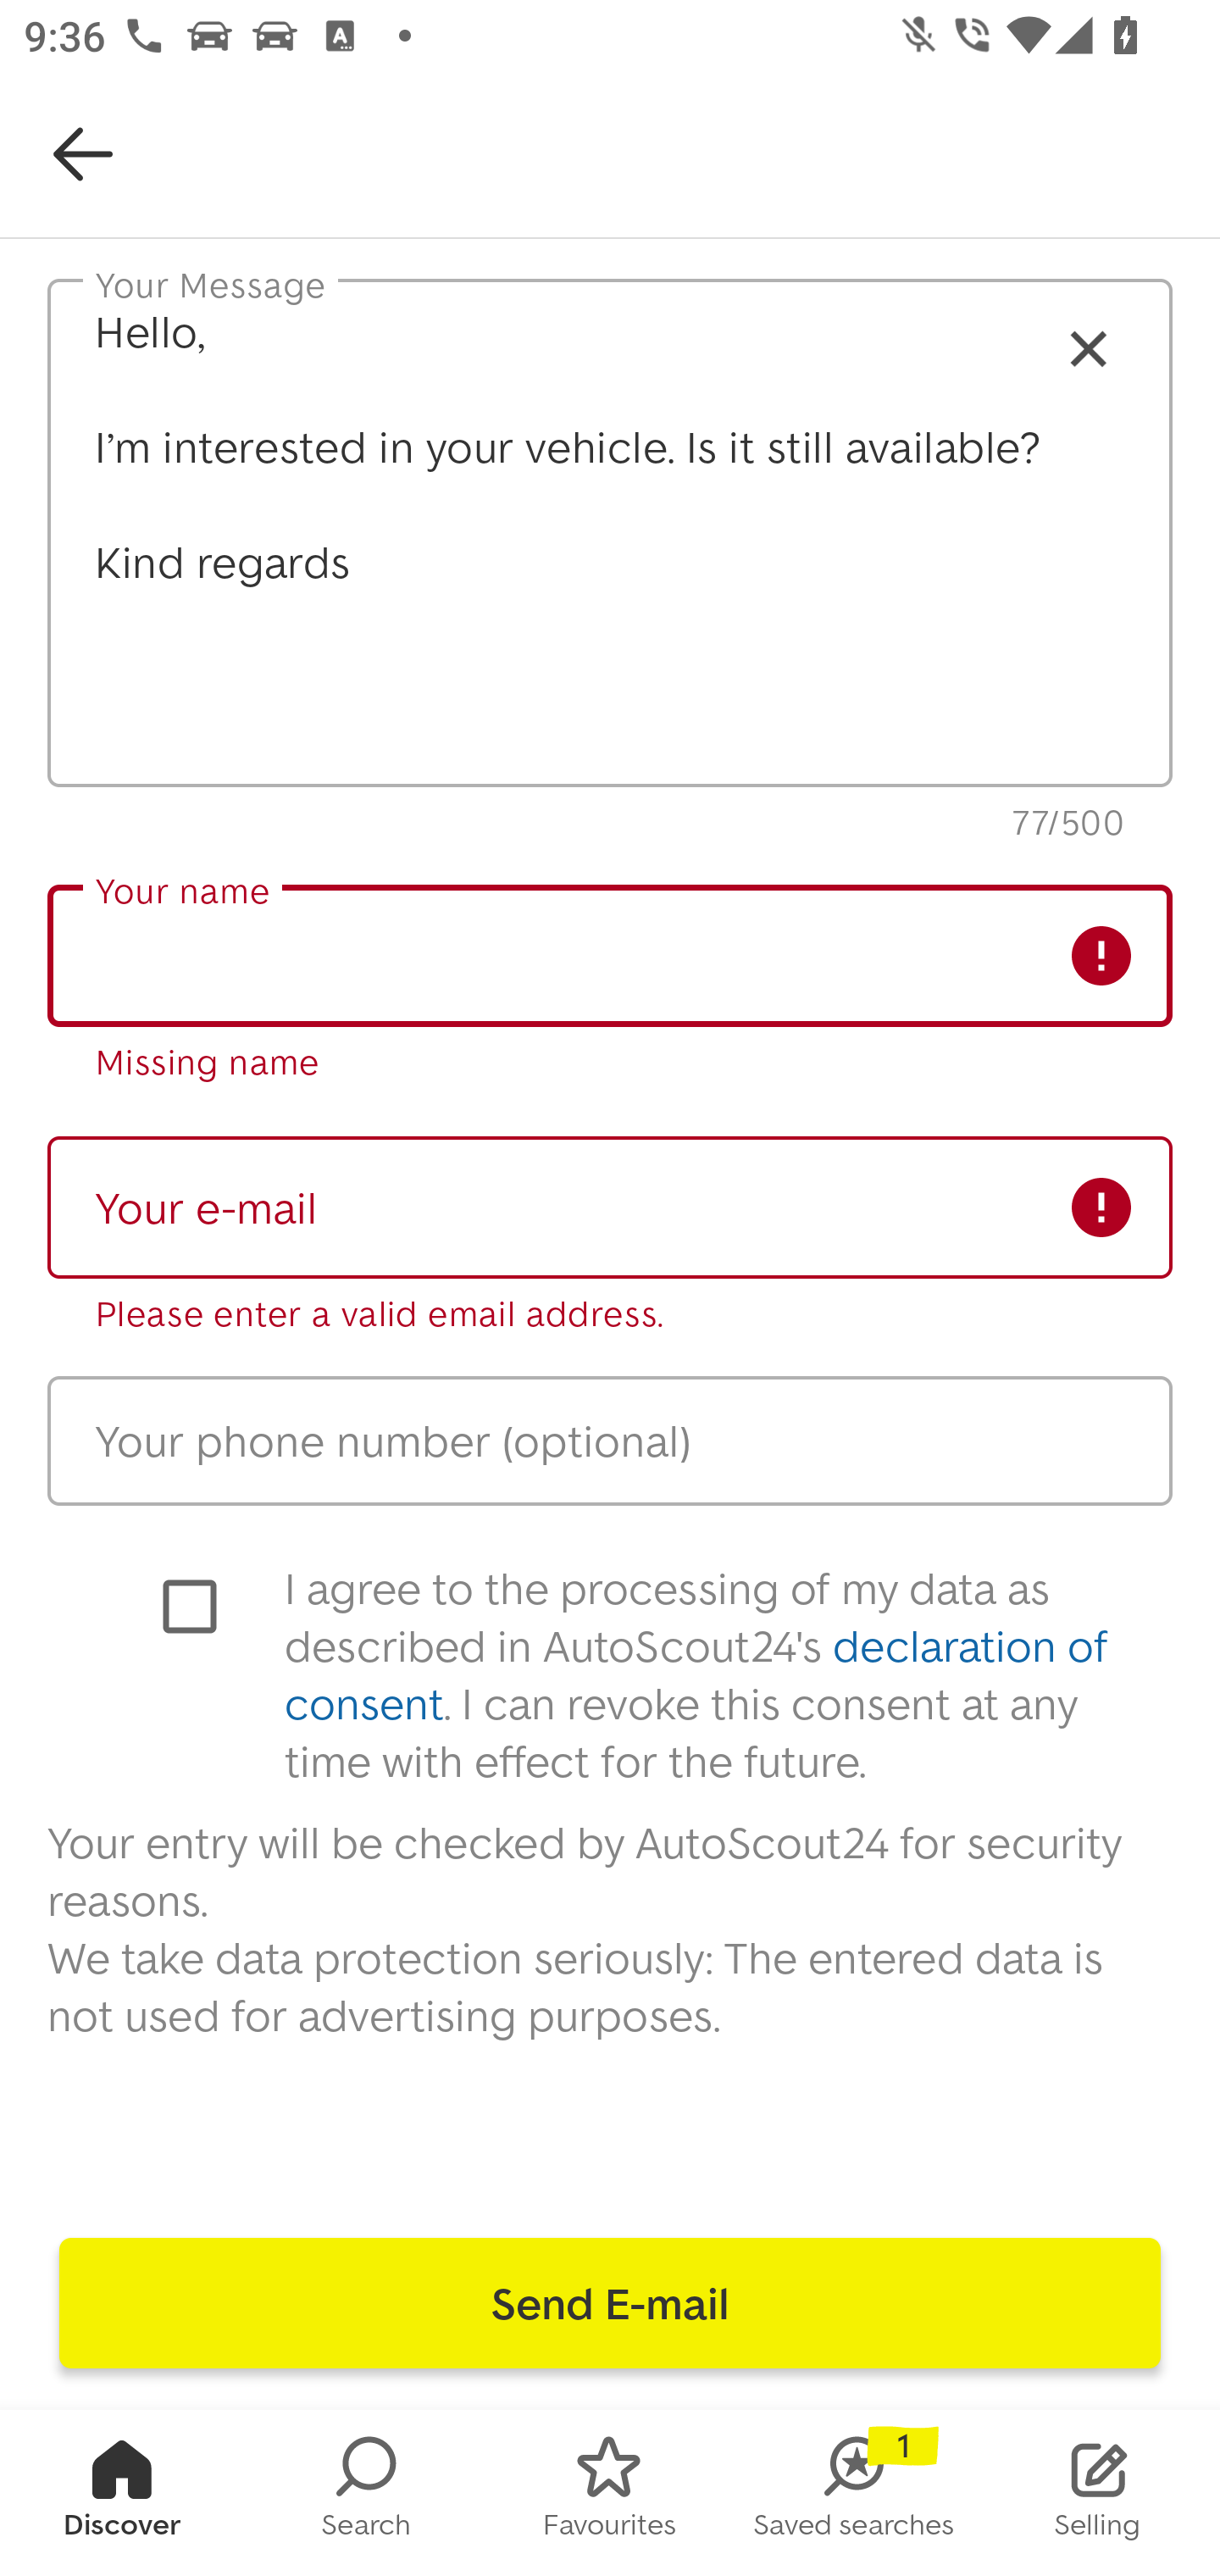 This screenshot has width=1220, height=2576. Describe the element at coordinates (610, 955) in the screenshot. I see `Your name` at that location.